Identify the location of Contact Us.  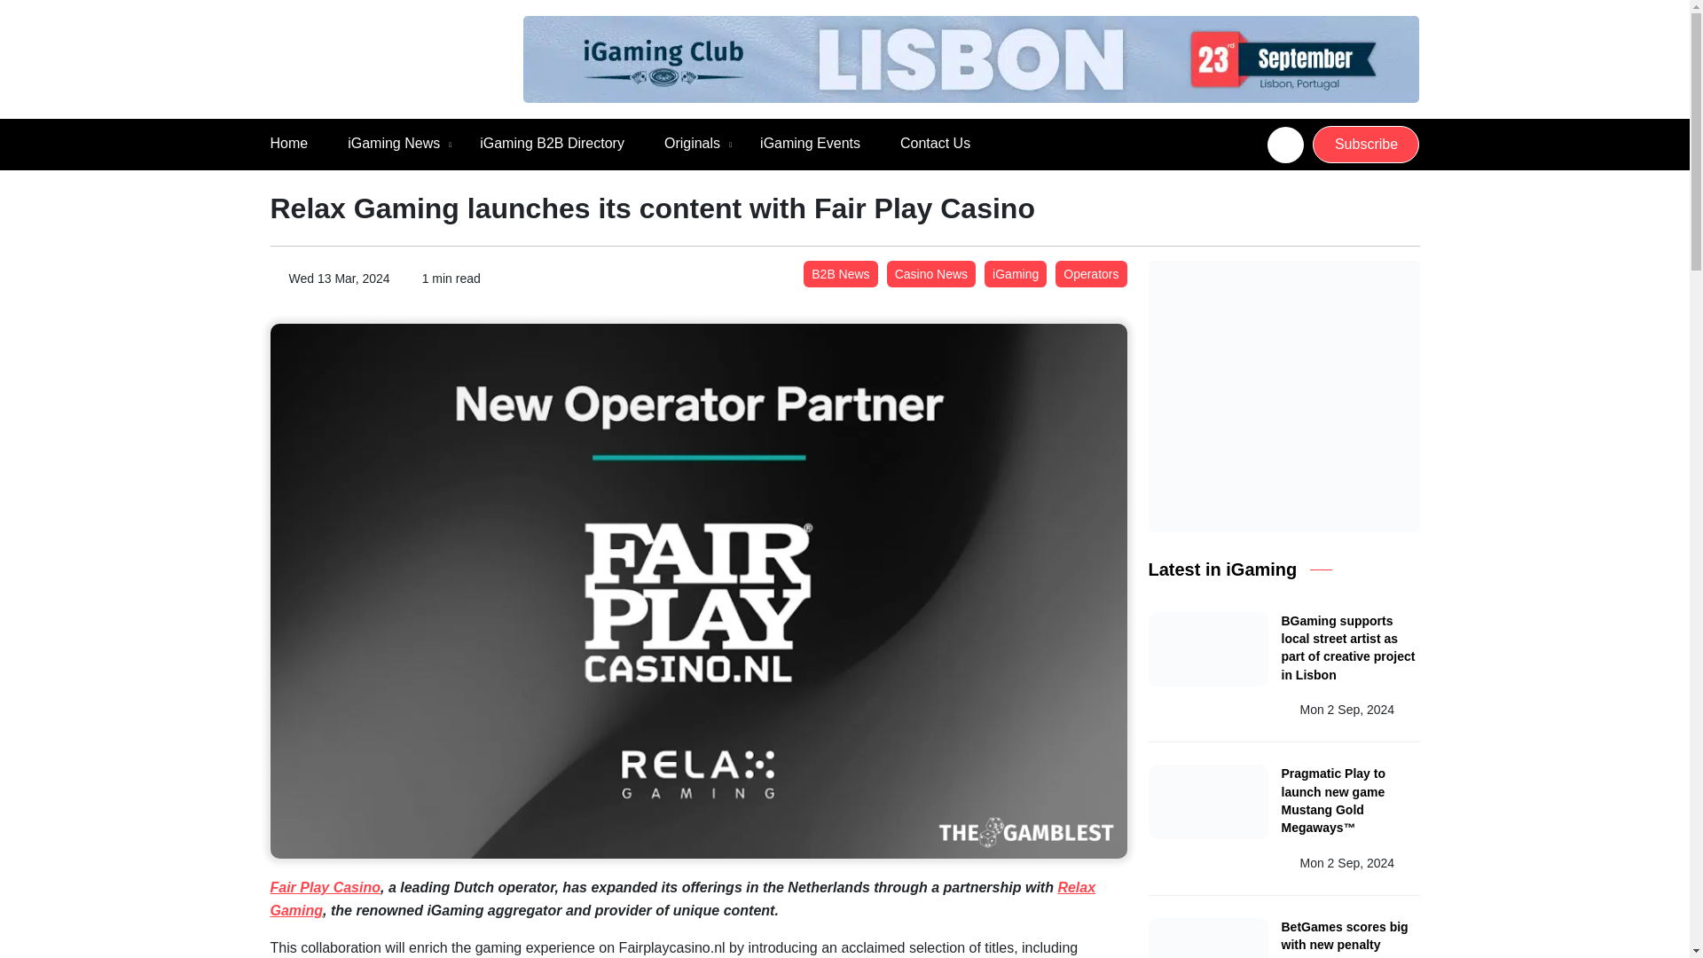
(935, 144).